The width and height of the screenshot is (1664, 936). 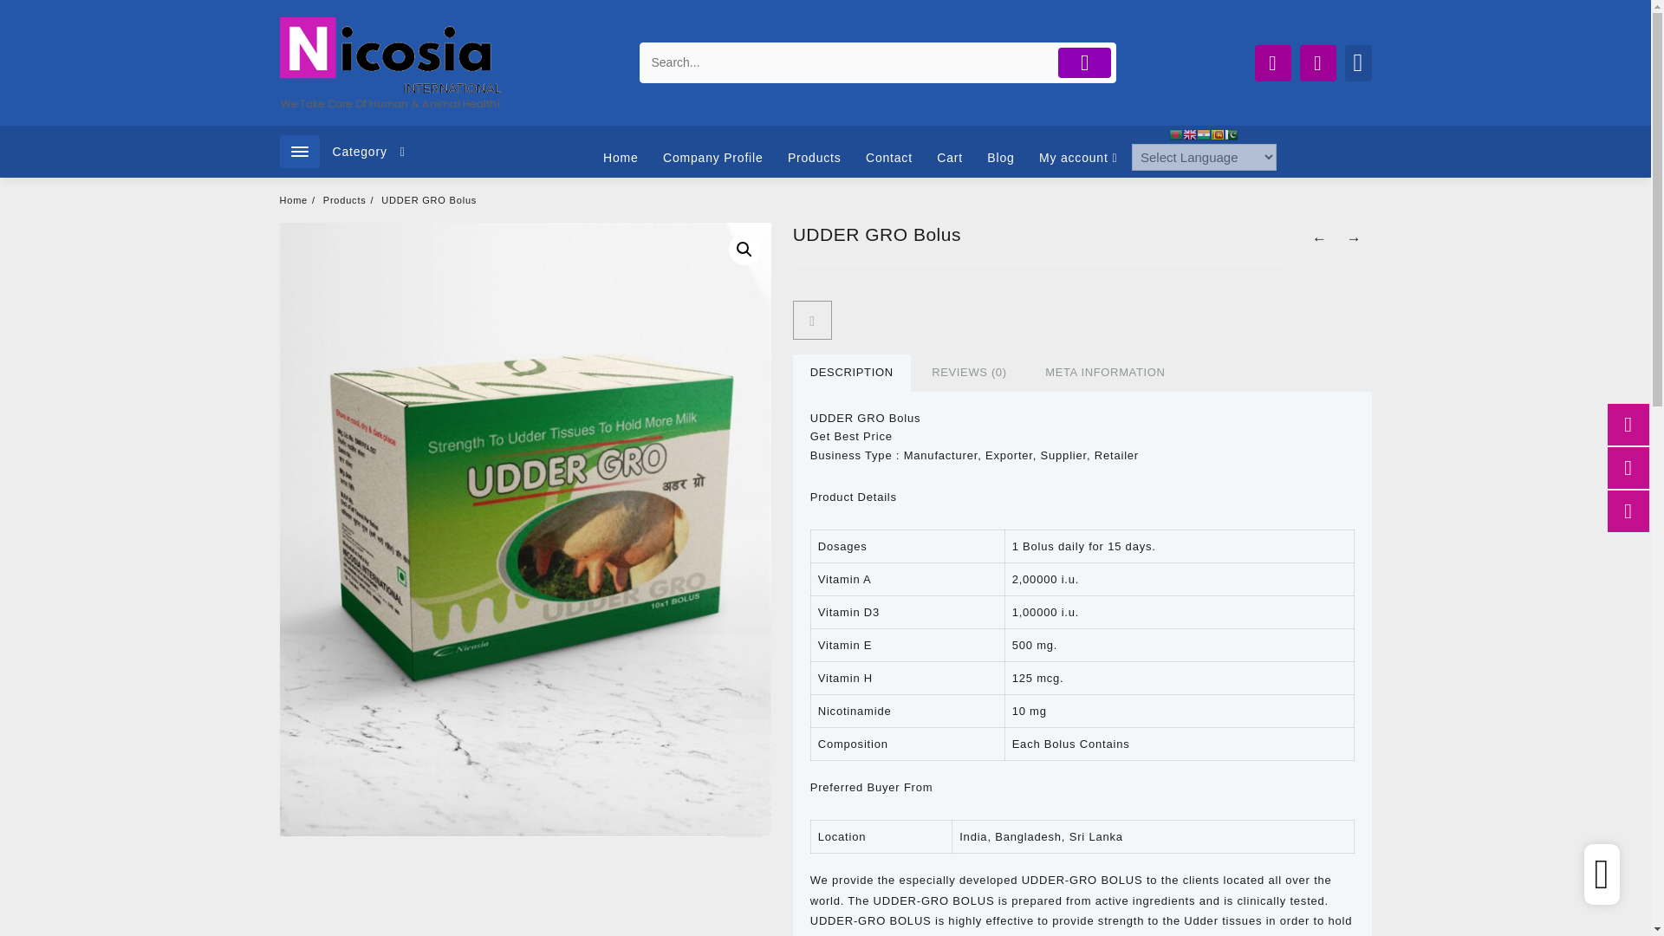 I want to click on Urdu, so click(x=1231, y=133).